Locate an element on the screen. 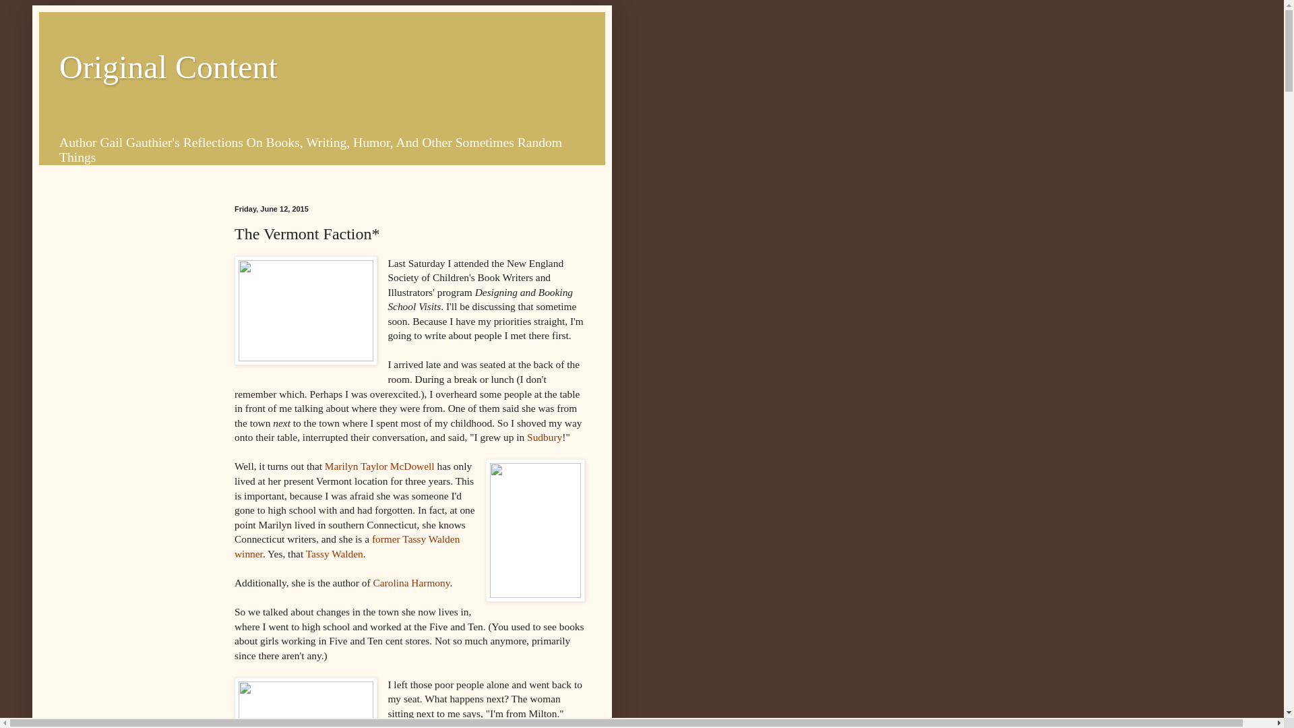  Tassy Walden is located at coordinates (334, 554).